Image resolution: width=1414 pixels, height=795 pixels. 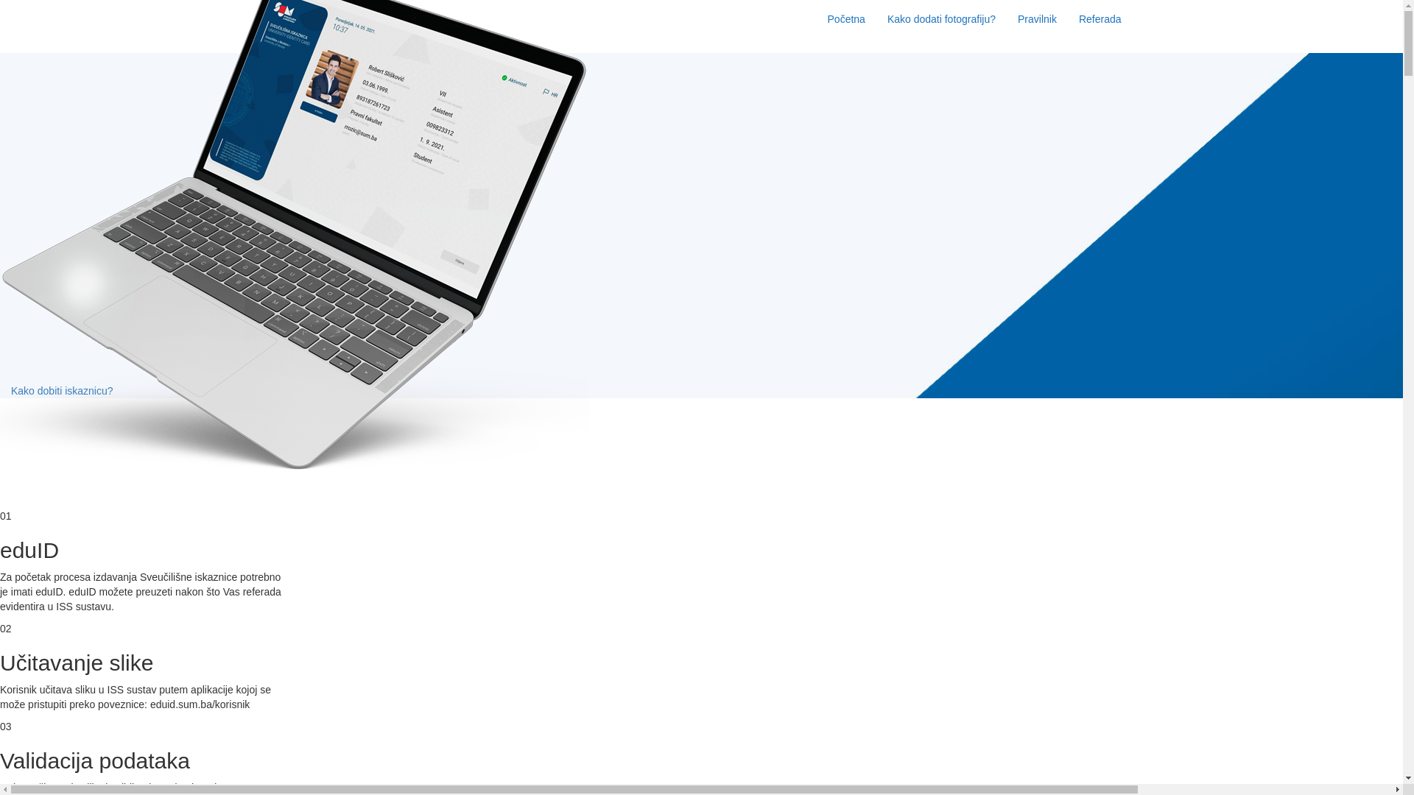 What do you see at coordinates (1037, 19) in the screenshot?
I see `Pravilnik` at bounding box center [1037, 19].